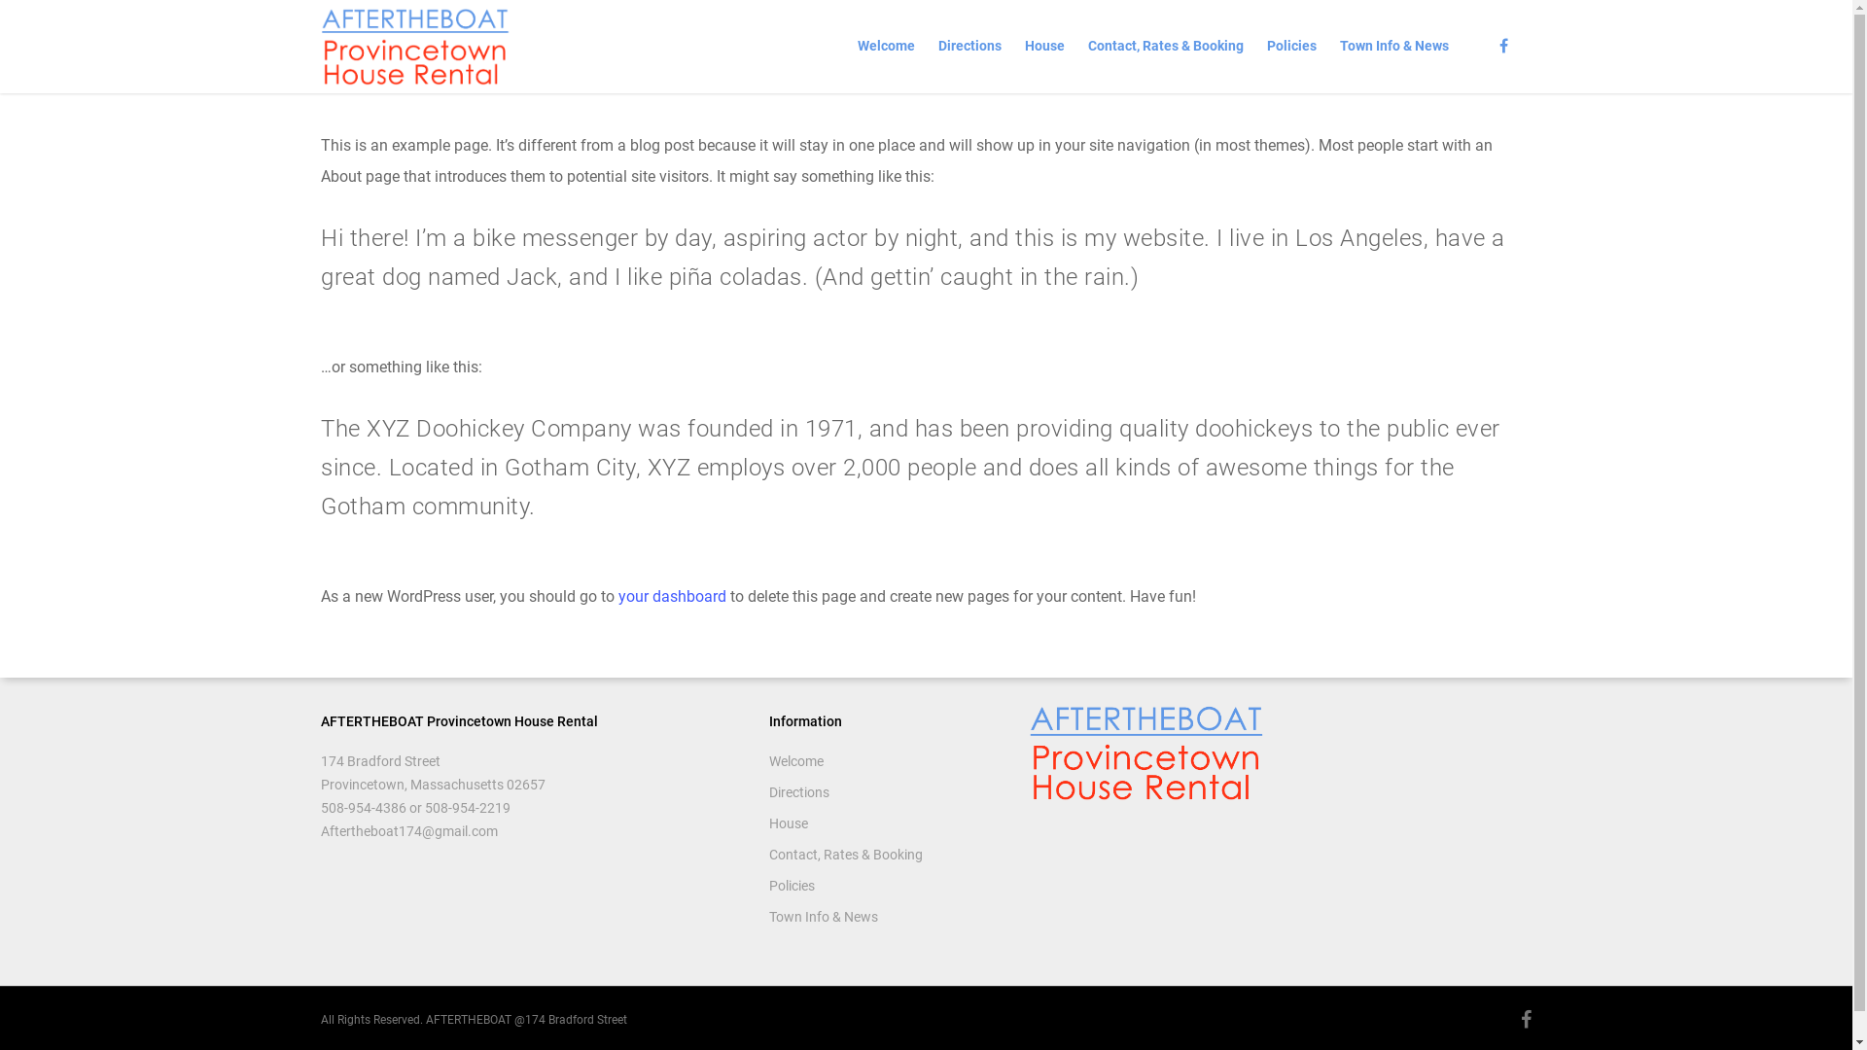 This screenshot has width=1867, height=1050. What do you see at coordinates (673, 597) in the screenshot?
I see `your dashboard` at bounding box center [673, 597].